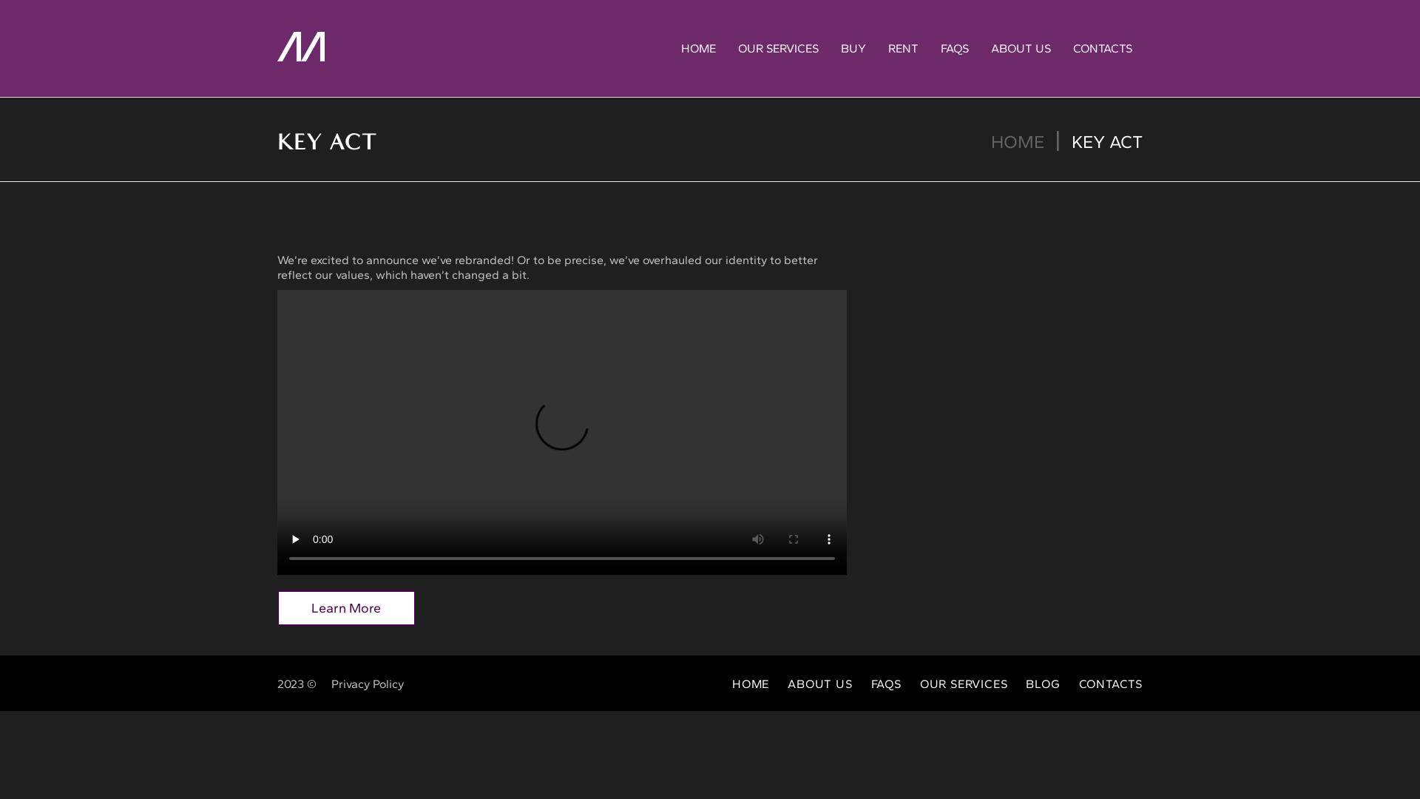 Image resolution: width=1420 pixels, height=799 pixels. I want to click on Privacy Policy, so click(368, 684).